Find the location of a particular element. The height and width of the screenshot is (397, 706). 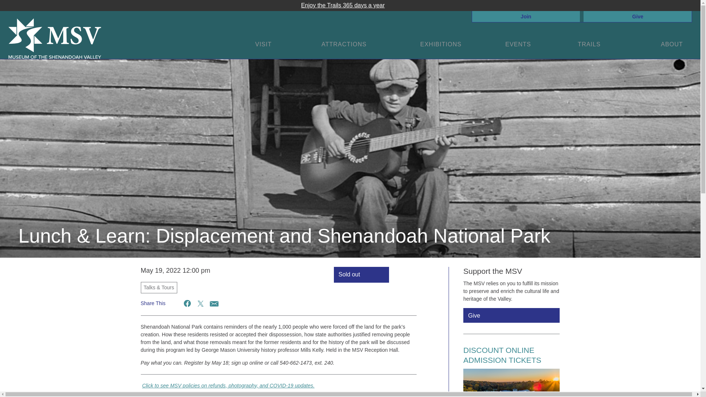

EVENTS  is located at coordinates (519, 44).